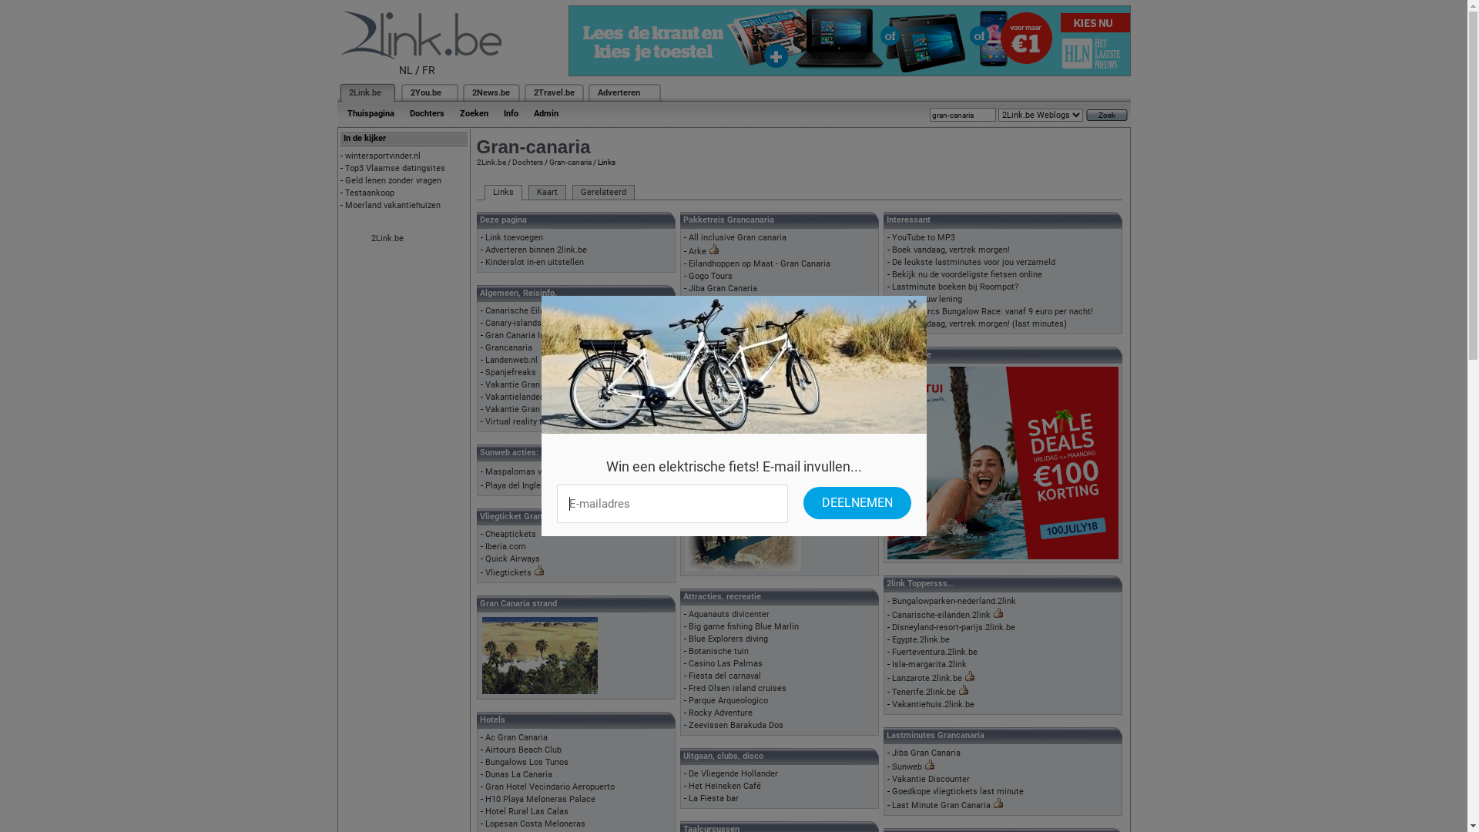  I want to click on Thuispagina, so click(370, 114).